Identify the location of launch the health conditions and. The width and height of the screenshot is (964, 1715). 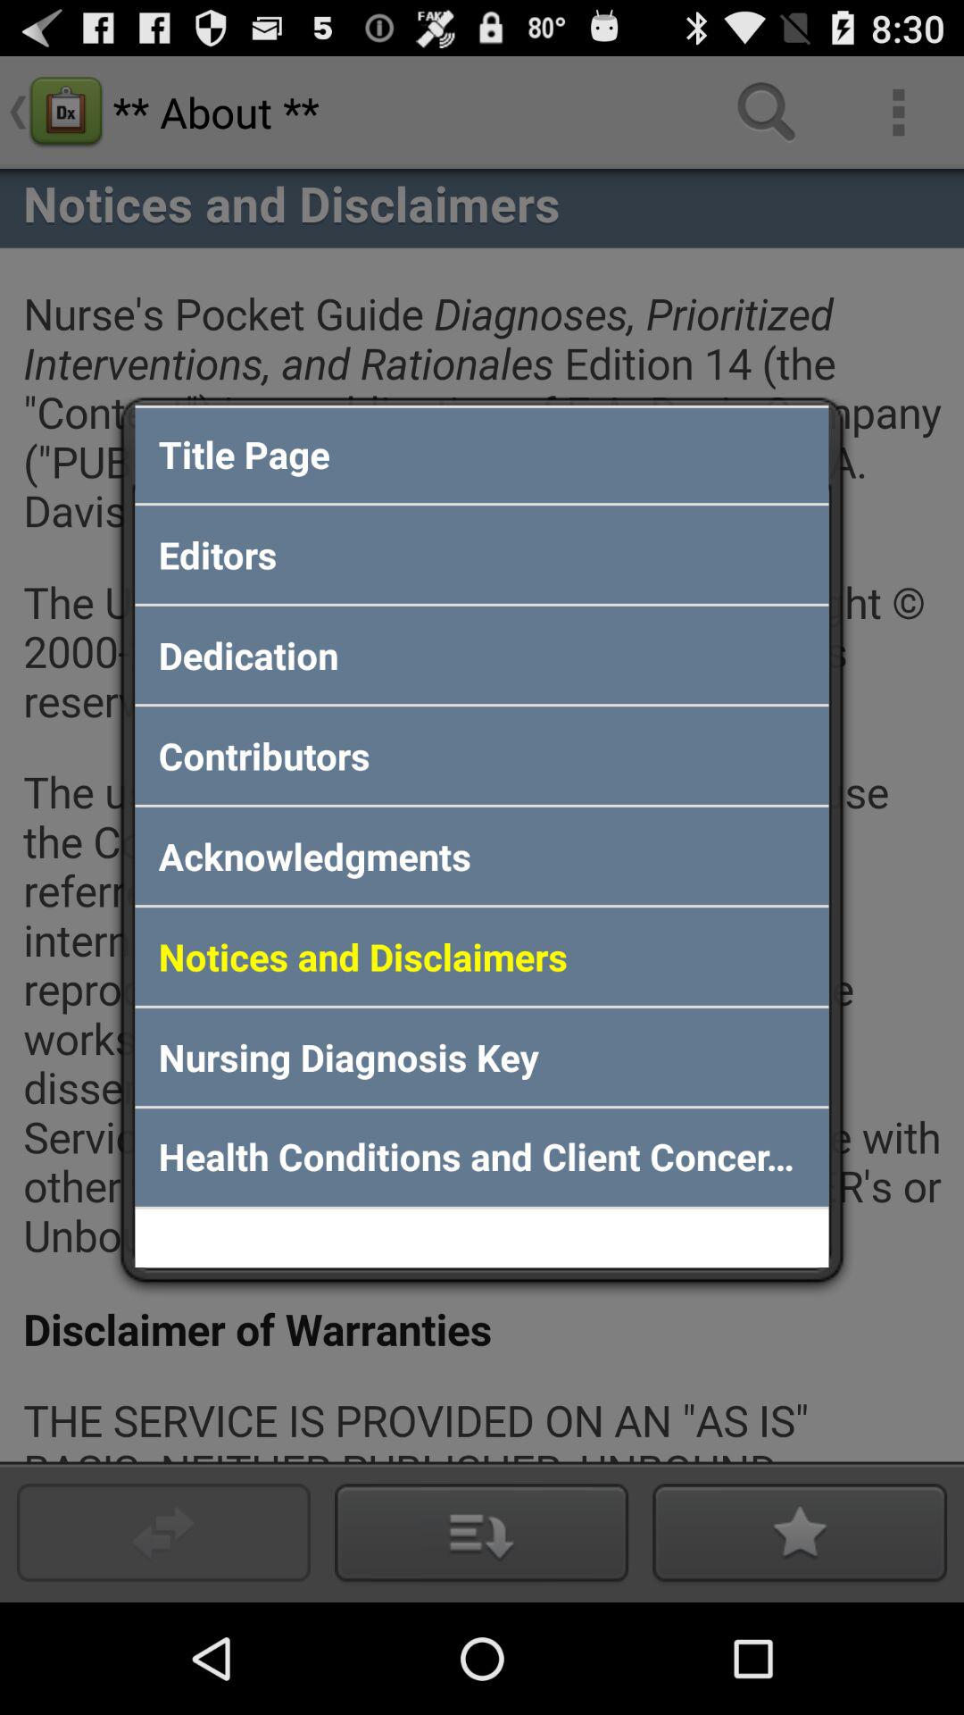
(482, 1158).